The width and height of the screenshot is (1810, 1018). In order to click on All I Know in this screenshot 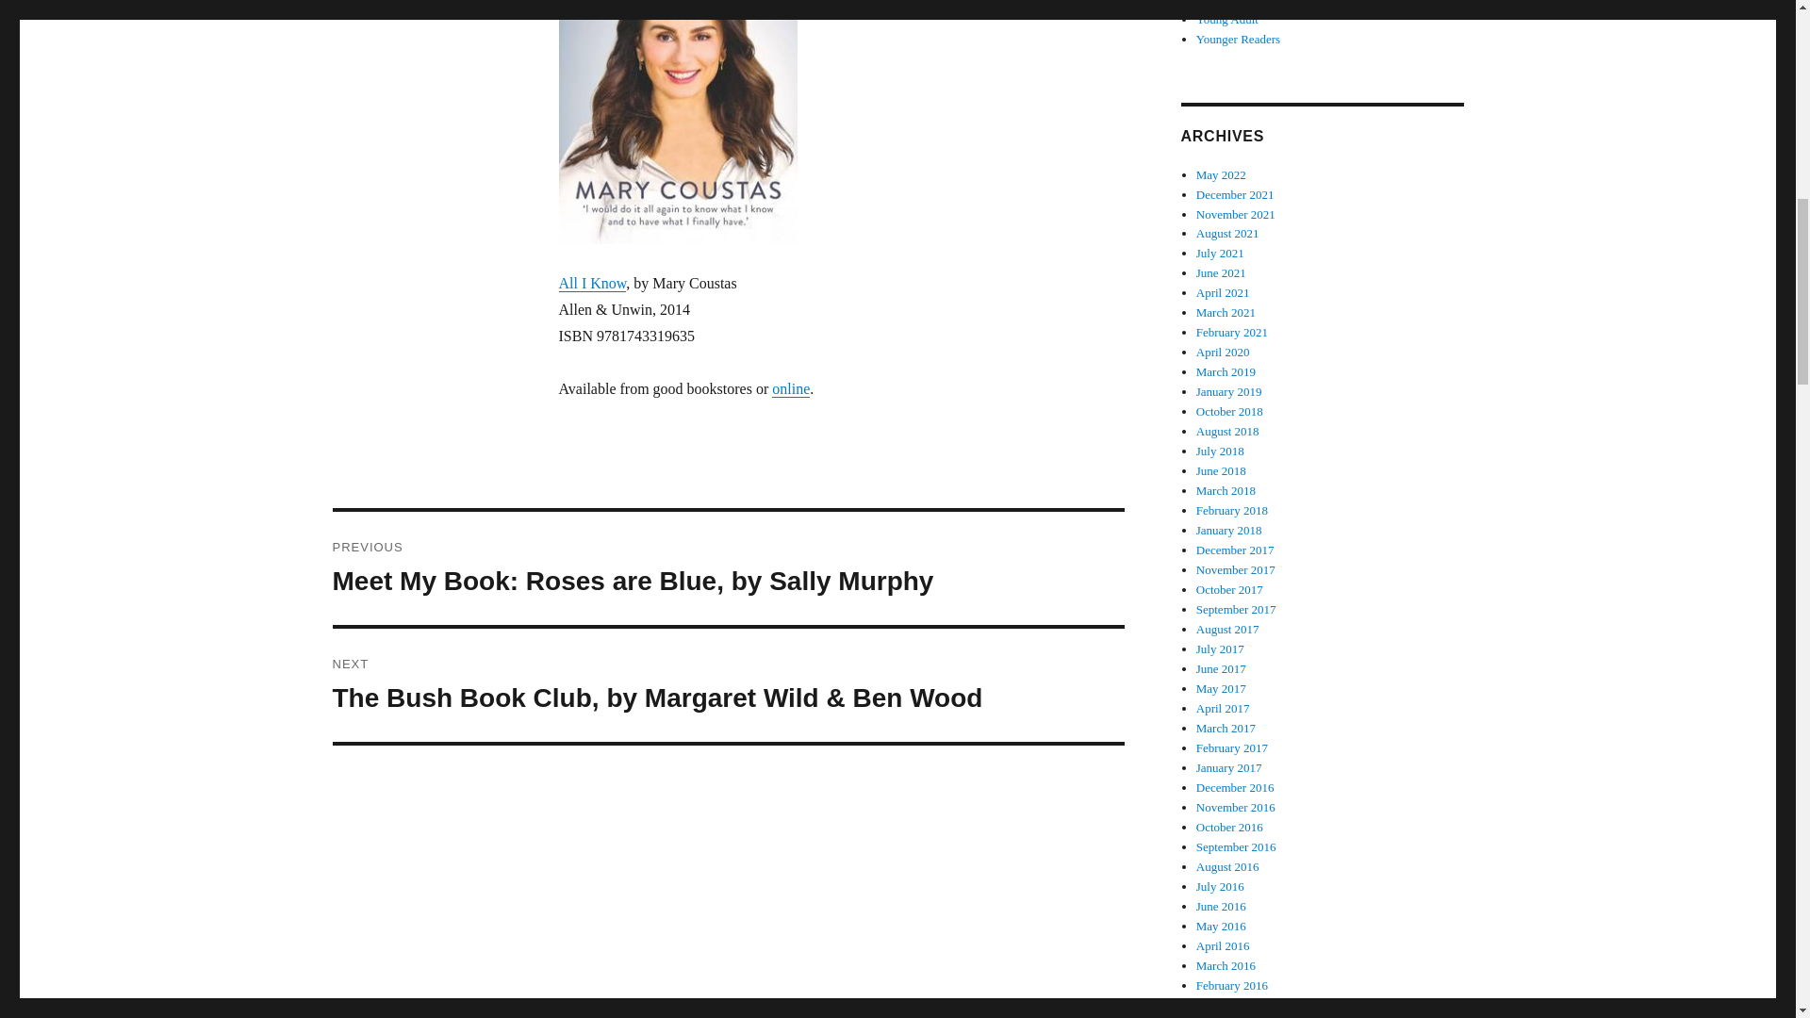, I will do `click(592, 283)`.